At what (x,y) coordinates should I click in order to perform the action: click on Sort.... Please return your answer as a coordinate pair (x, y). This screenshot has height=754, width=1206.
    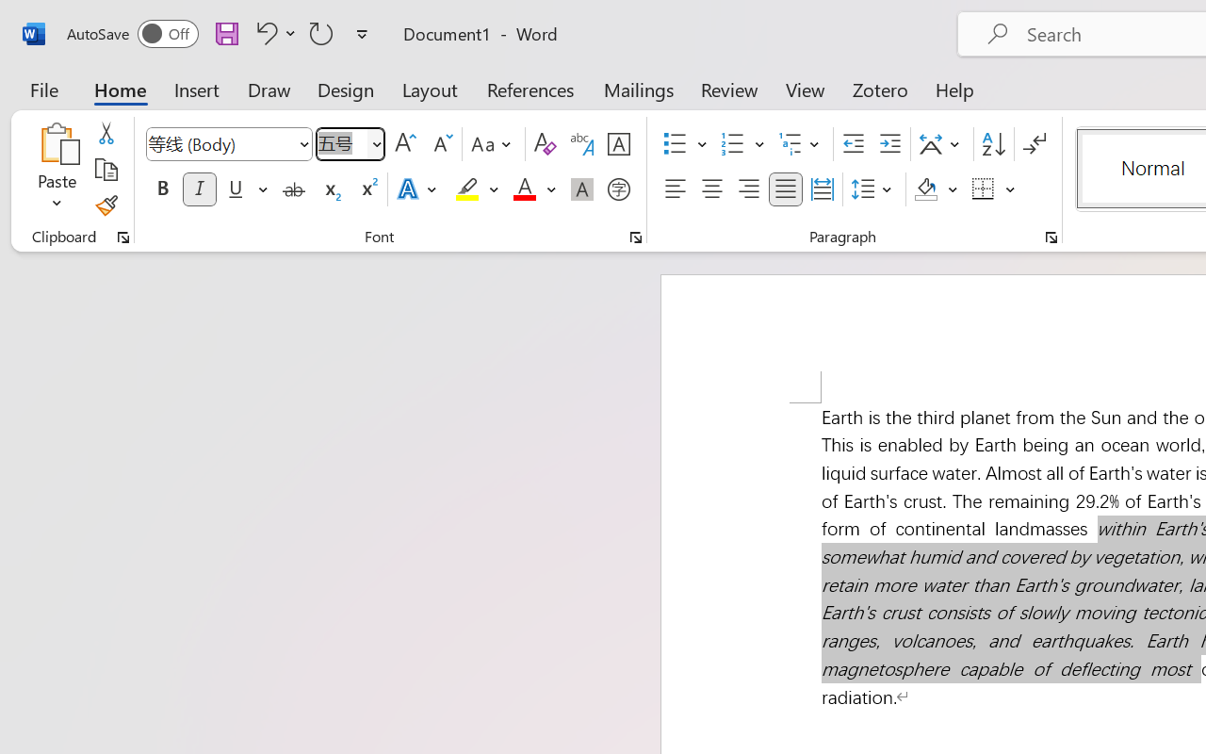
    Looking at the image, I should click on (993, 144).